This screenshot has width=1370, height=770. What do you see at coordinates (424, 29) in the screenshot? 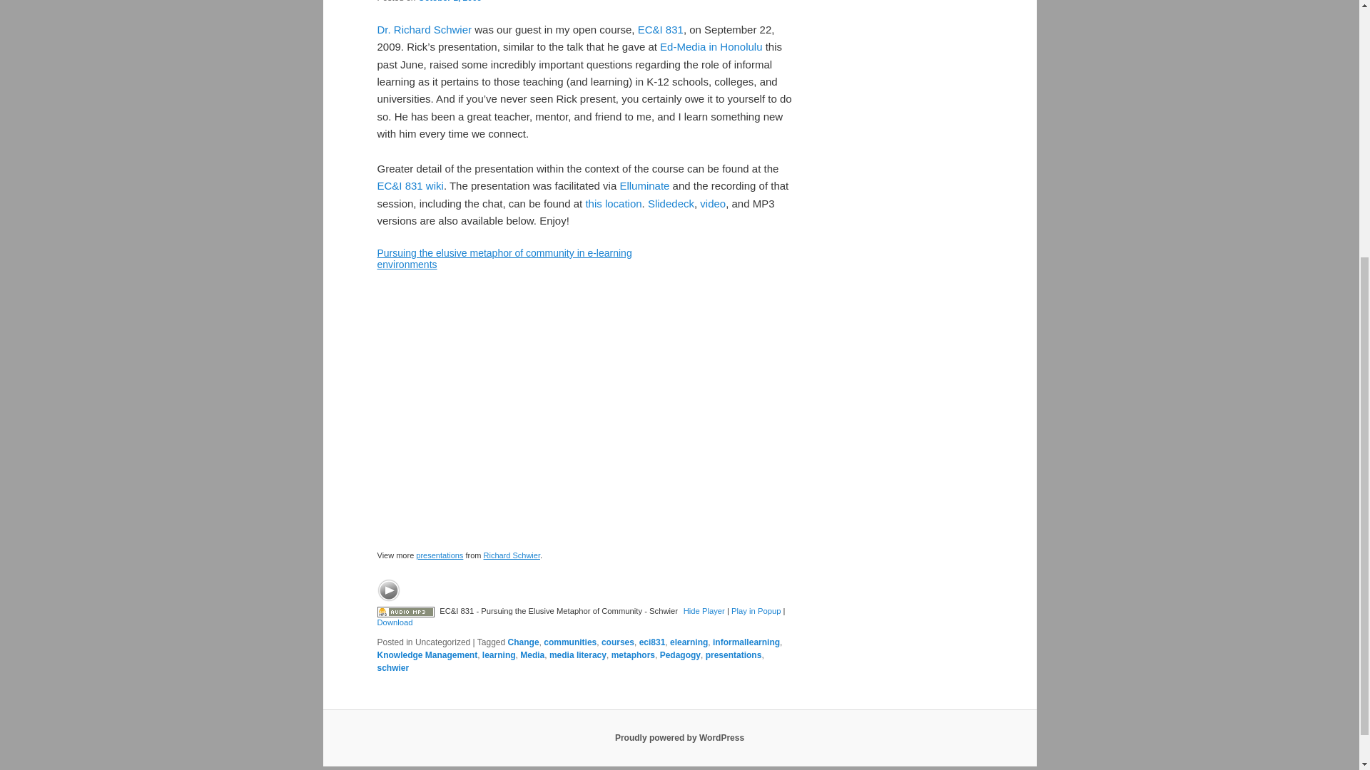
I see `Dr. Richard Schwier` at bounding box center [424, 29].